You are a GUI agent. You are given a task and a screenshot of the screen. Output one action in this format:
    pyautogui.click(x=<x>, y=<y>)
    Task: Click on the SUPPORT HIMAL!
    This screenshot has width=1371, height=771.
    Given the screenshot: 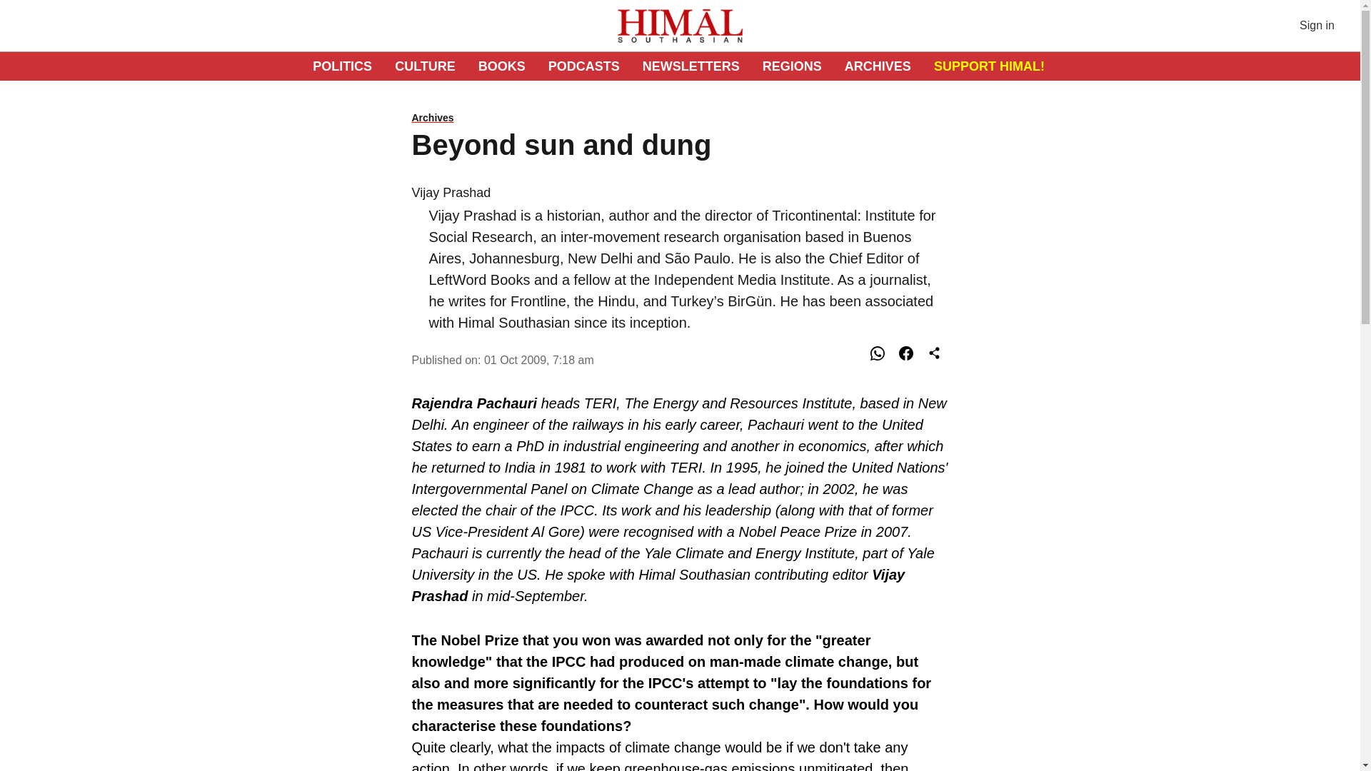 What is the action you would take?
    pyautogui.click(x=989, y=66)
    